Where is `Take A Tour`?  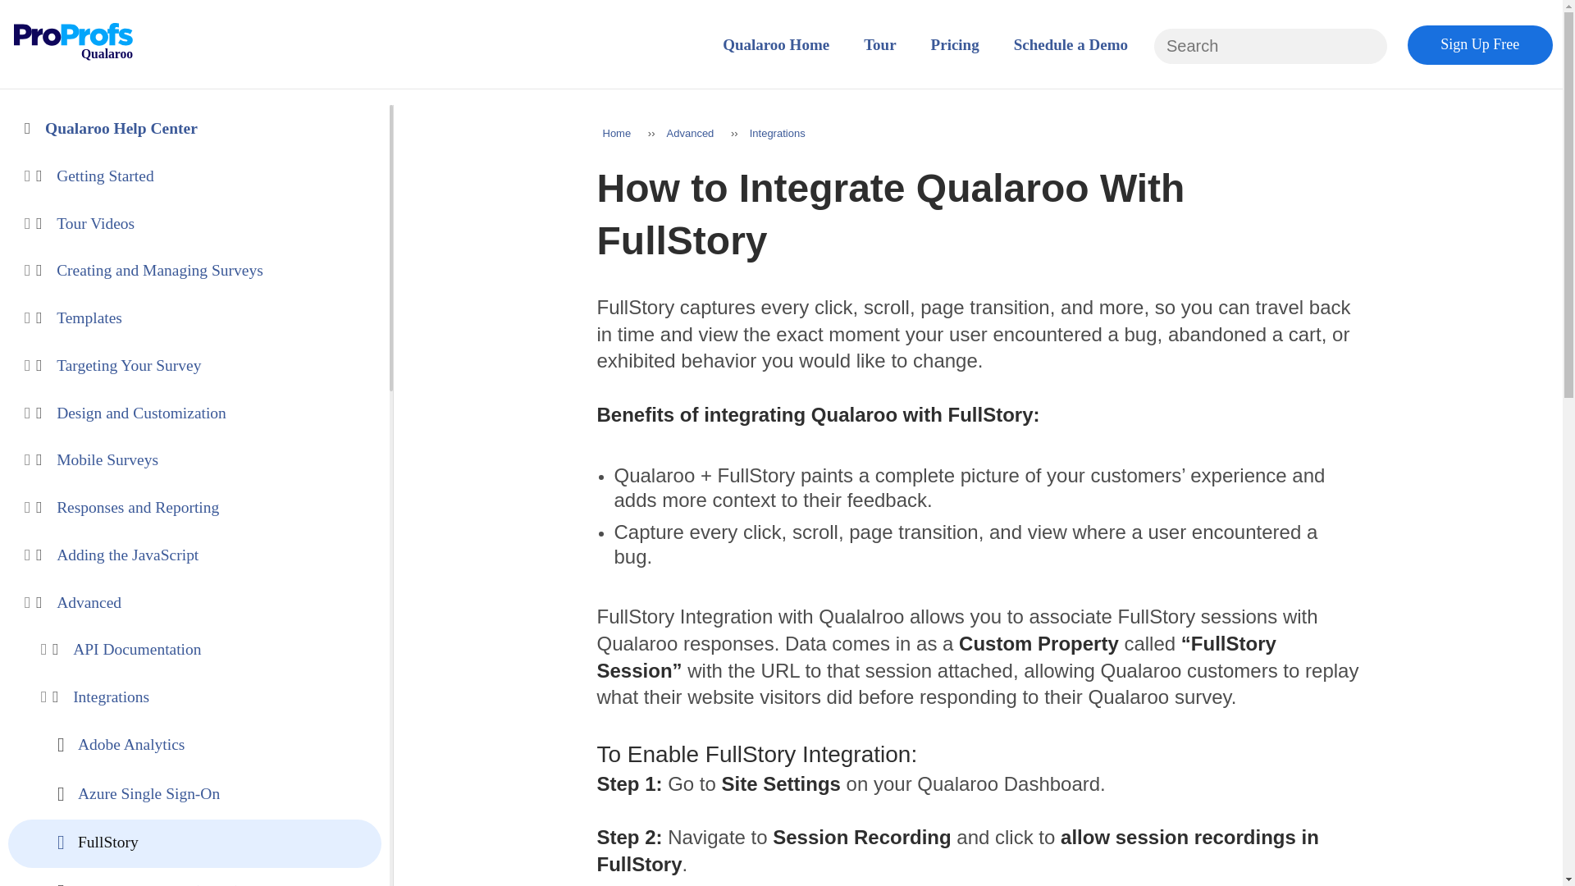 Take A Tour is located at coordinates (879, 44).